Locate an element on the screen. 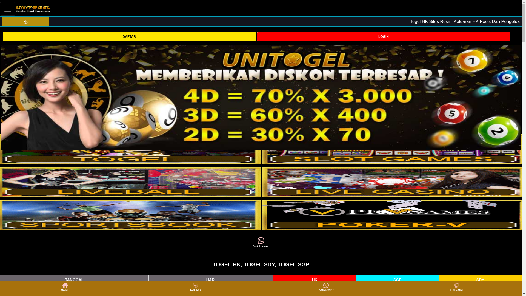  LOGIN is located at coordinates (384, 36).